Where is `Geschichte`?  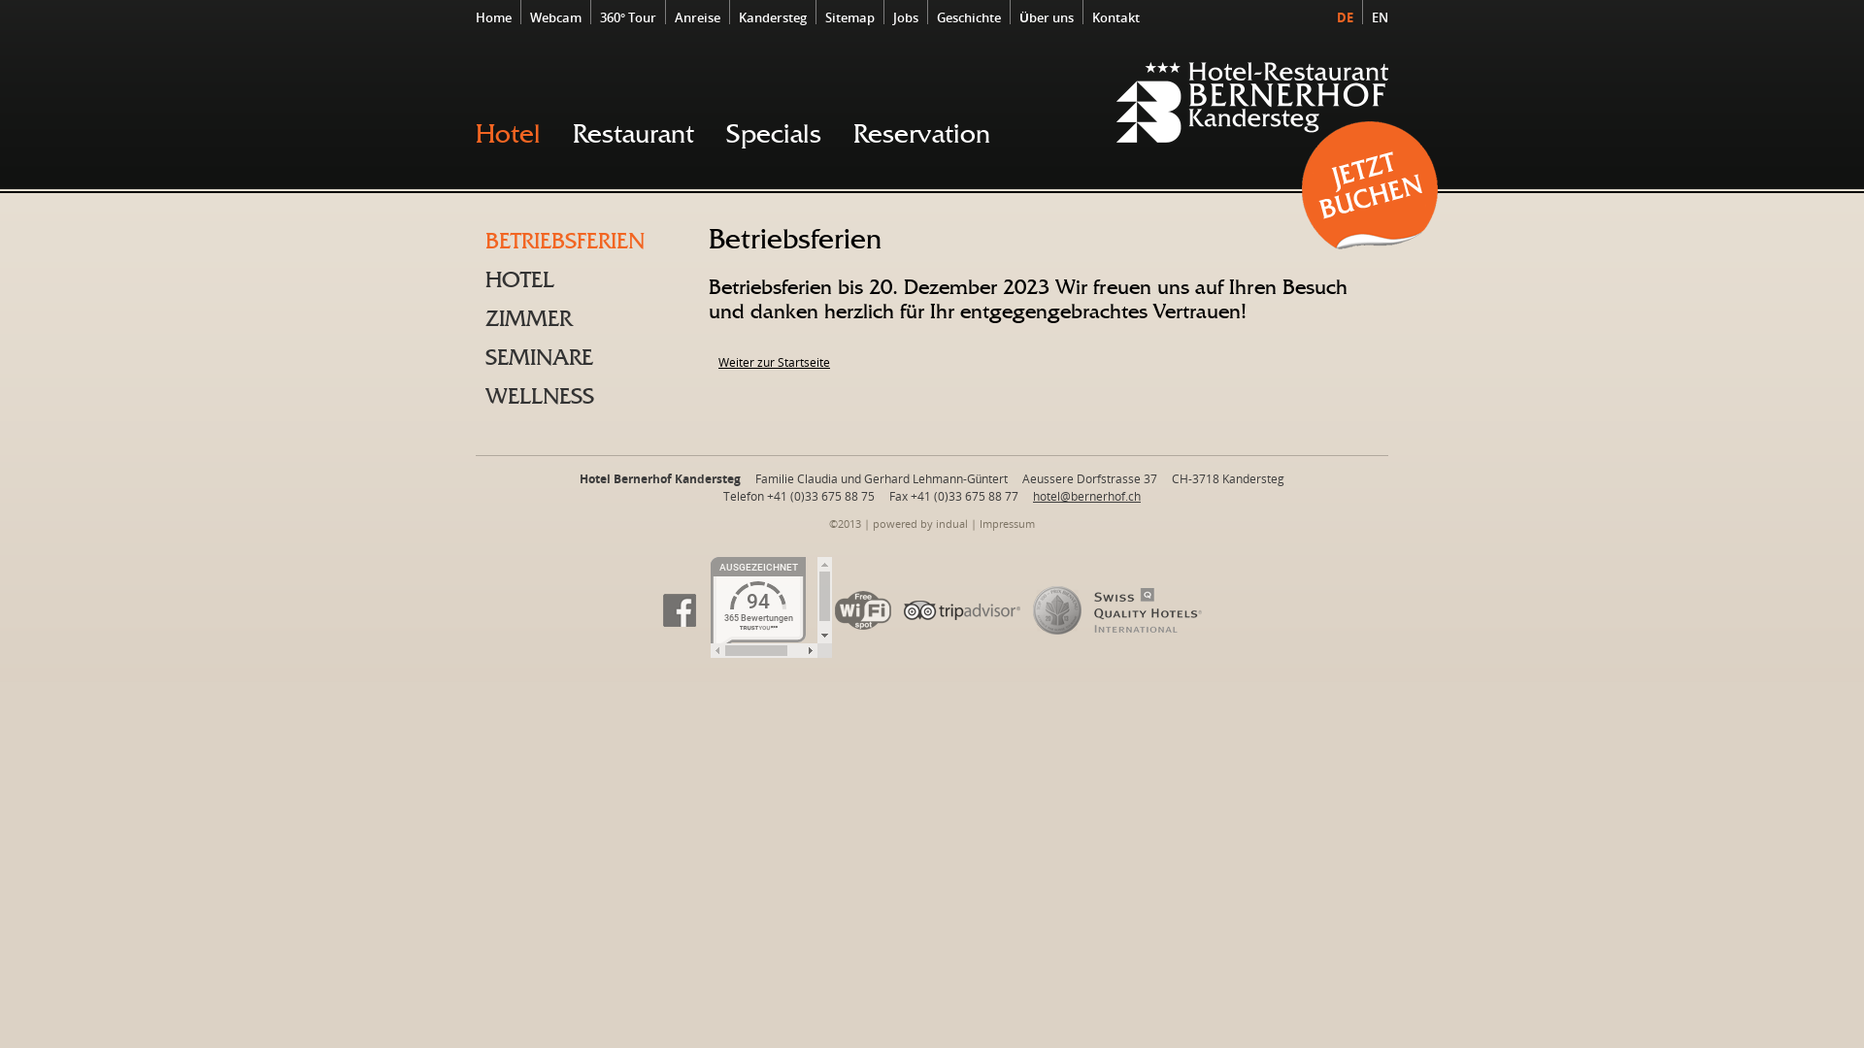
Geschichte is located at coordinates (971, 17).